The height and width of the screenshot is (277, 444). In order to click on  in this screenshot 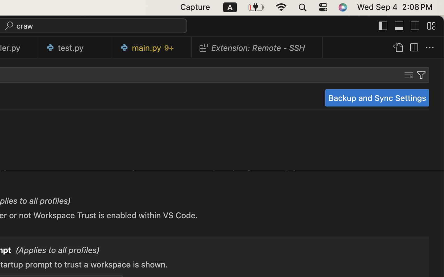, I will do `click(398, 48)`.